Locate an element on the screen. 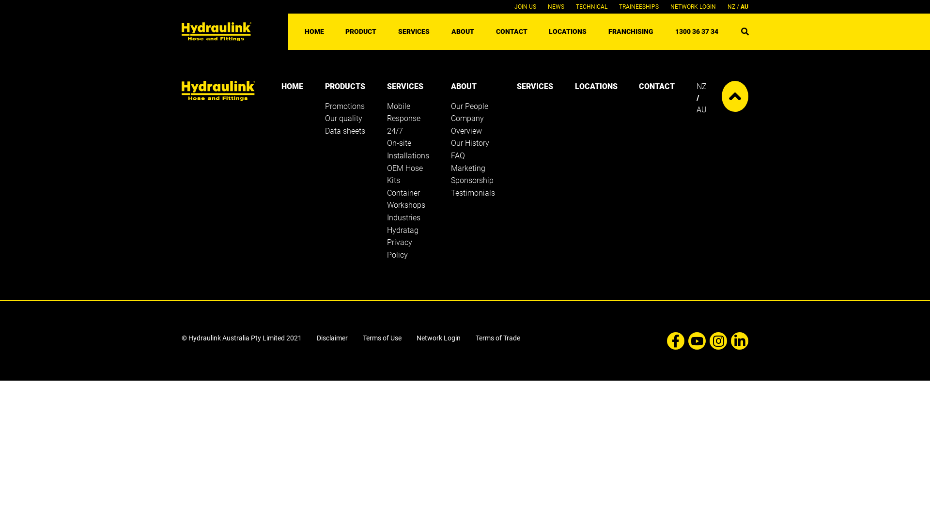 The image size is (930, 523). PRODUCTS is located at coordinates (345, 86).